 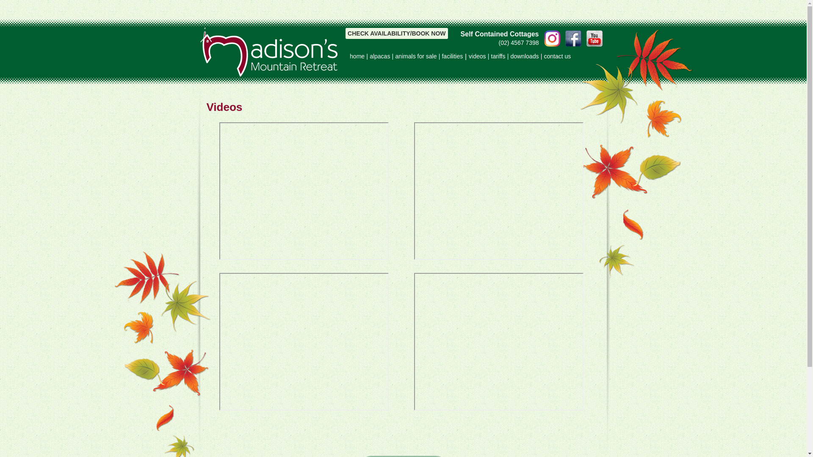 What do you see at coordinates (525, 56) in the screenshot?
I see `downloads` at bounding box center [525, 56].